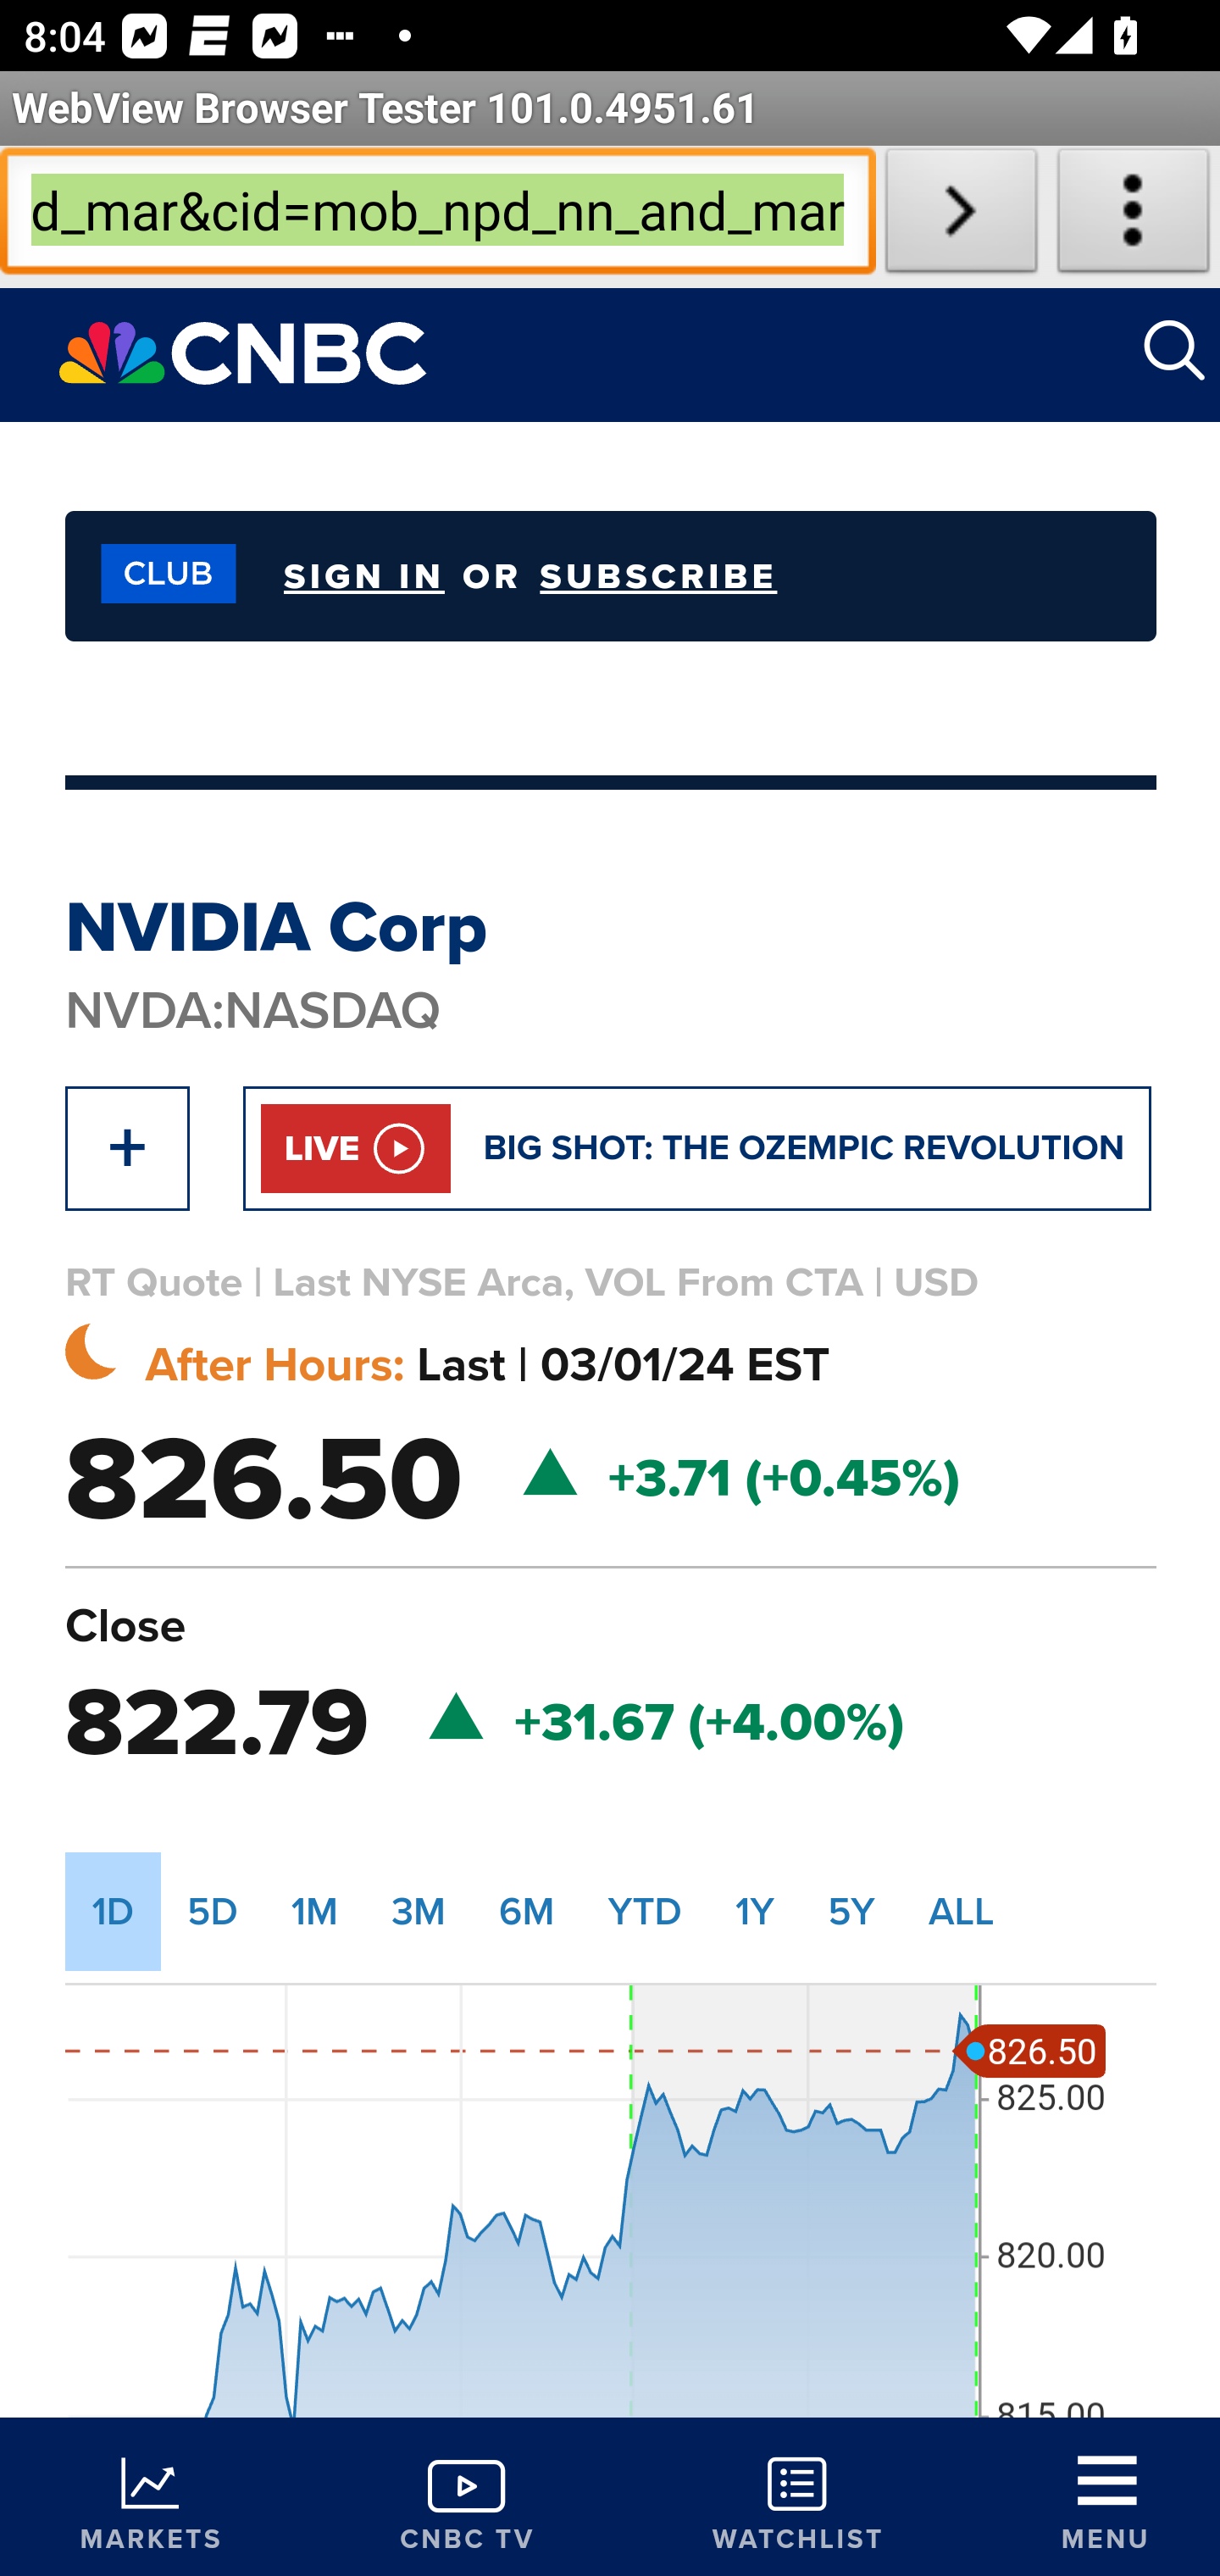  Describe the element at coordinates (644, 1911) in the screenshot. I see `YTD` at that location.